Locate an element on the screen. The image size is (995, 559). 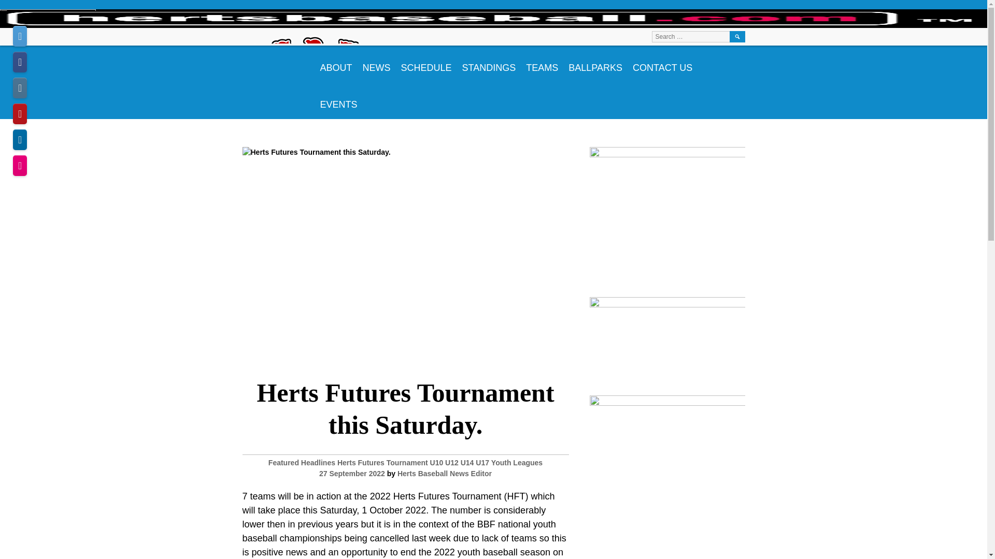
STANDINGS is located at coordinates (489, 63).